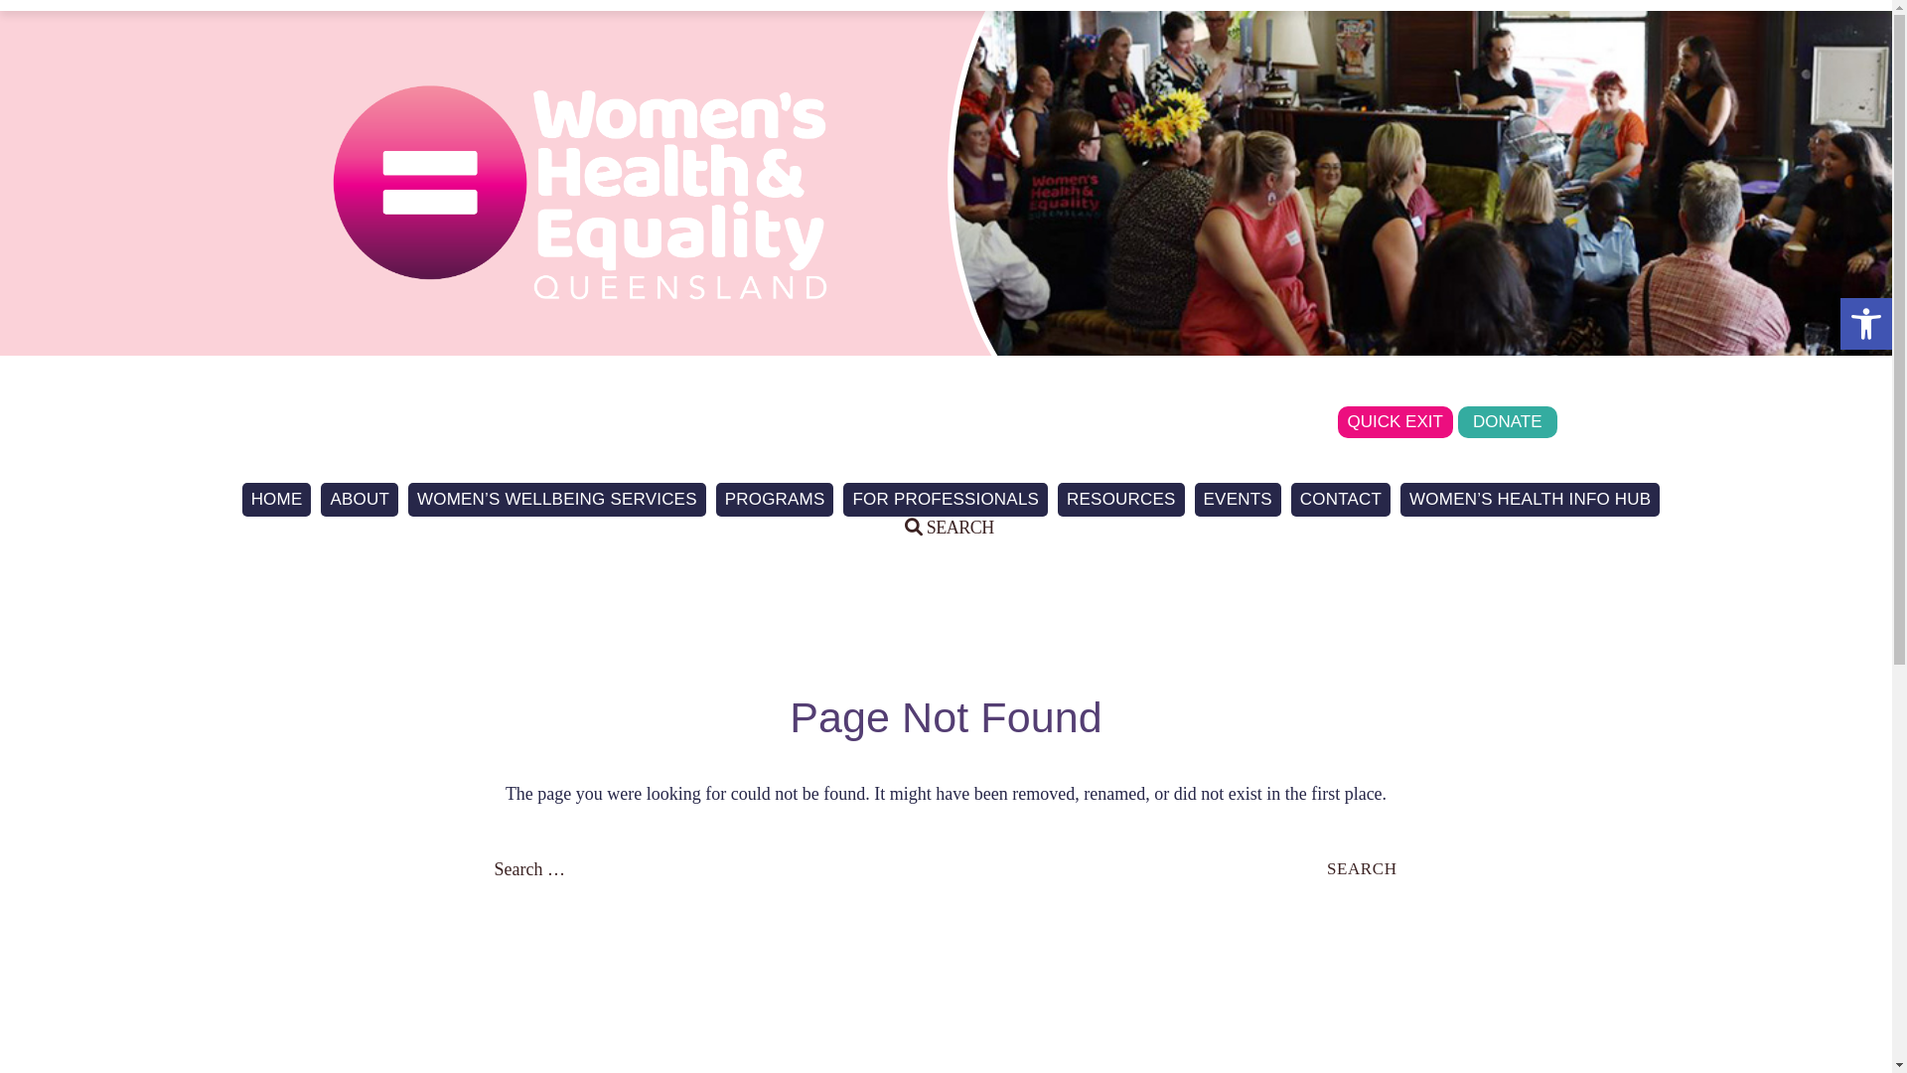 This screenshot has height=1073, width=1907. What do you see at coordinates (277, 500) in the screenshot?
I see `HOME` at bounding box center [277, 500].